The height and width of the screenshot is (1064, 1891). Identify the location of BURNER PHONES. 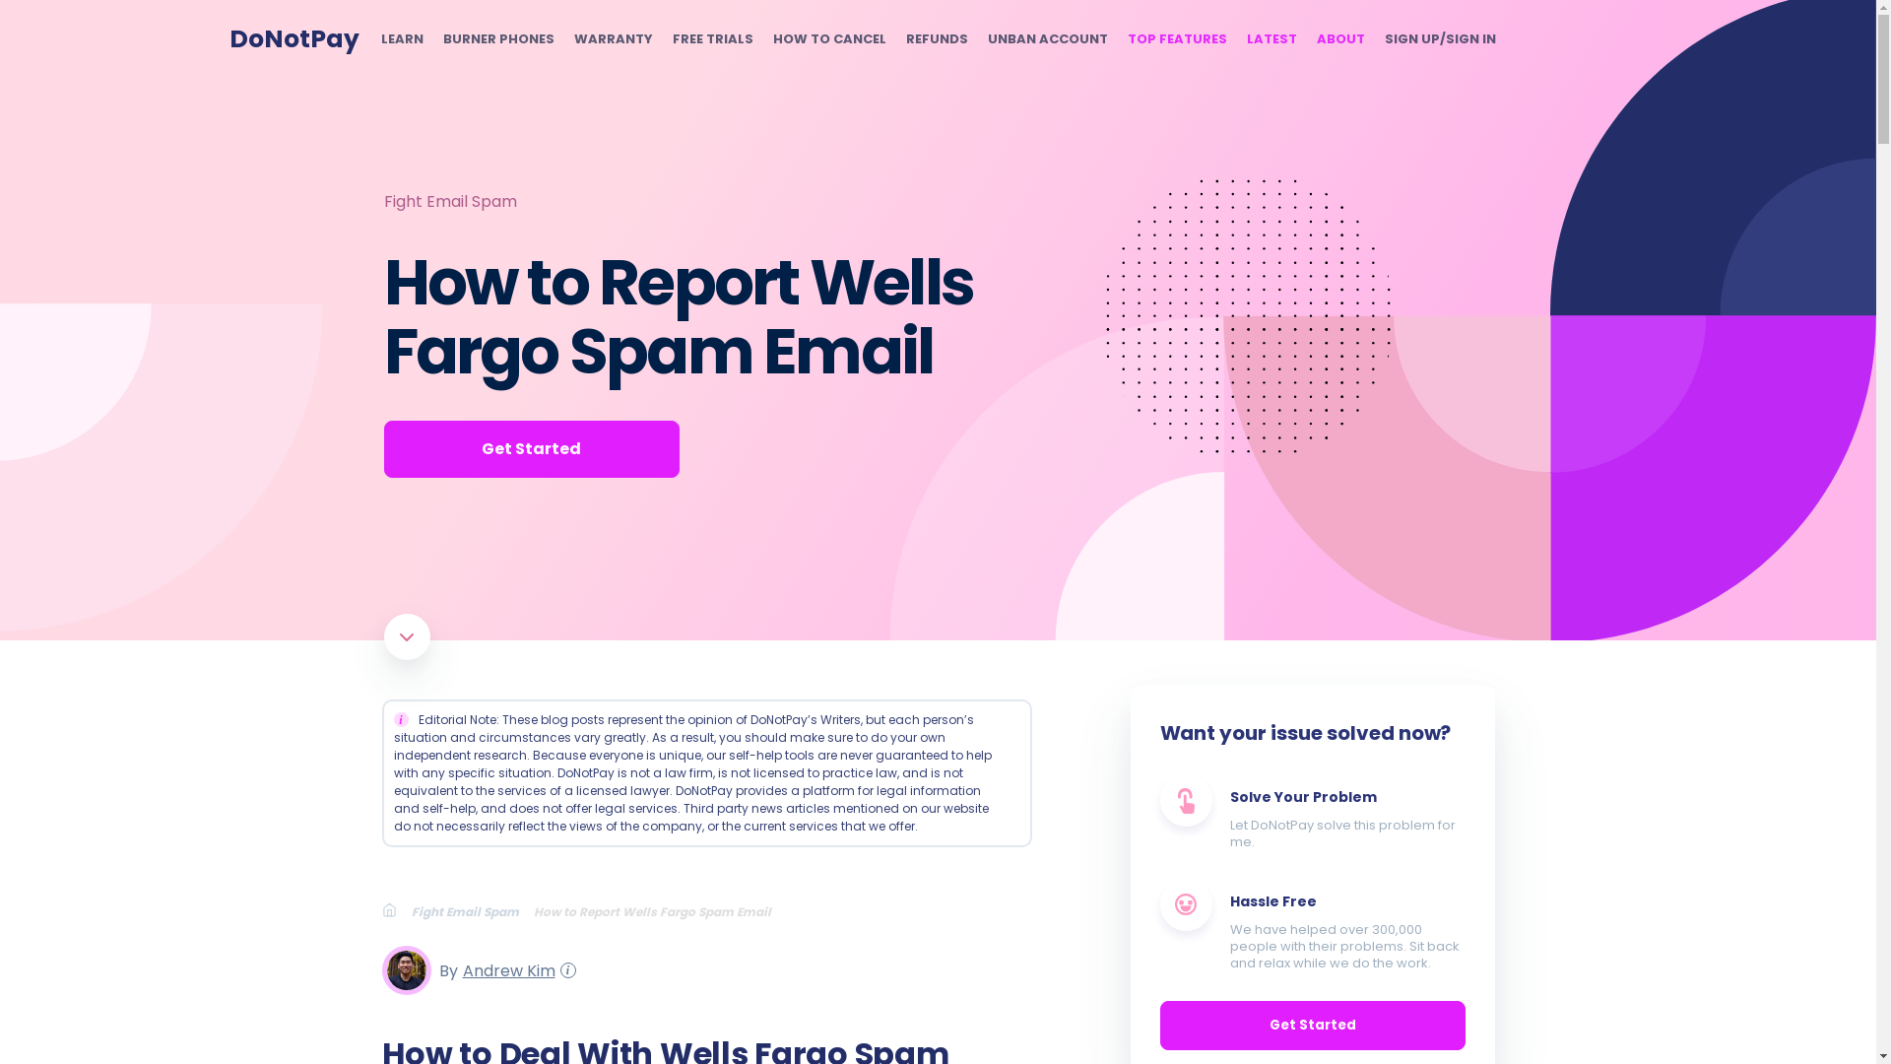
(498, 39).